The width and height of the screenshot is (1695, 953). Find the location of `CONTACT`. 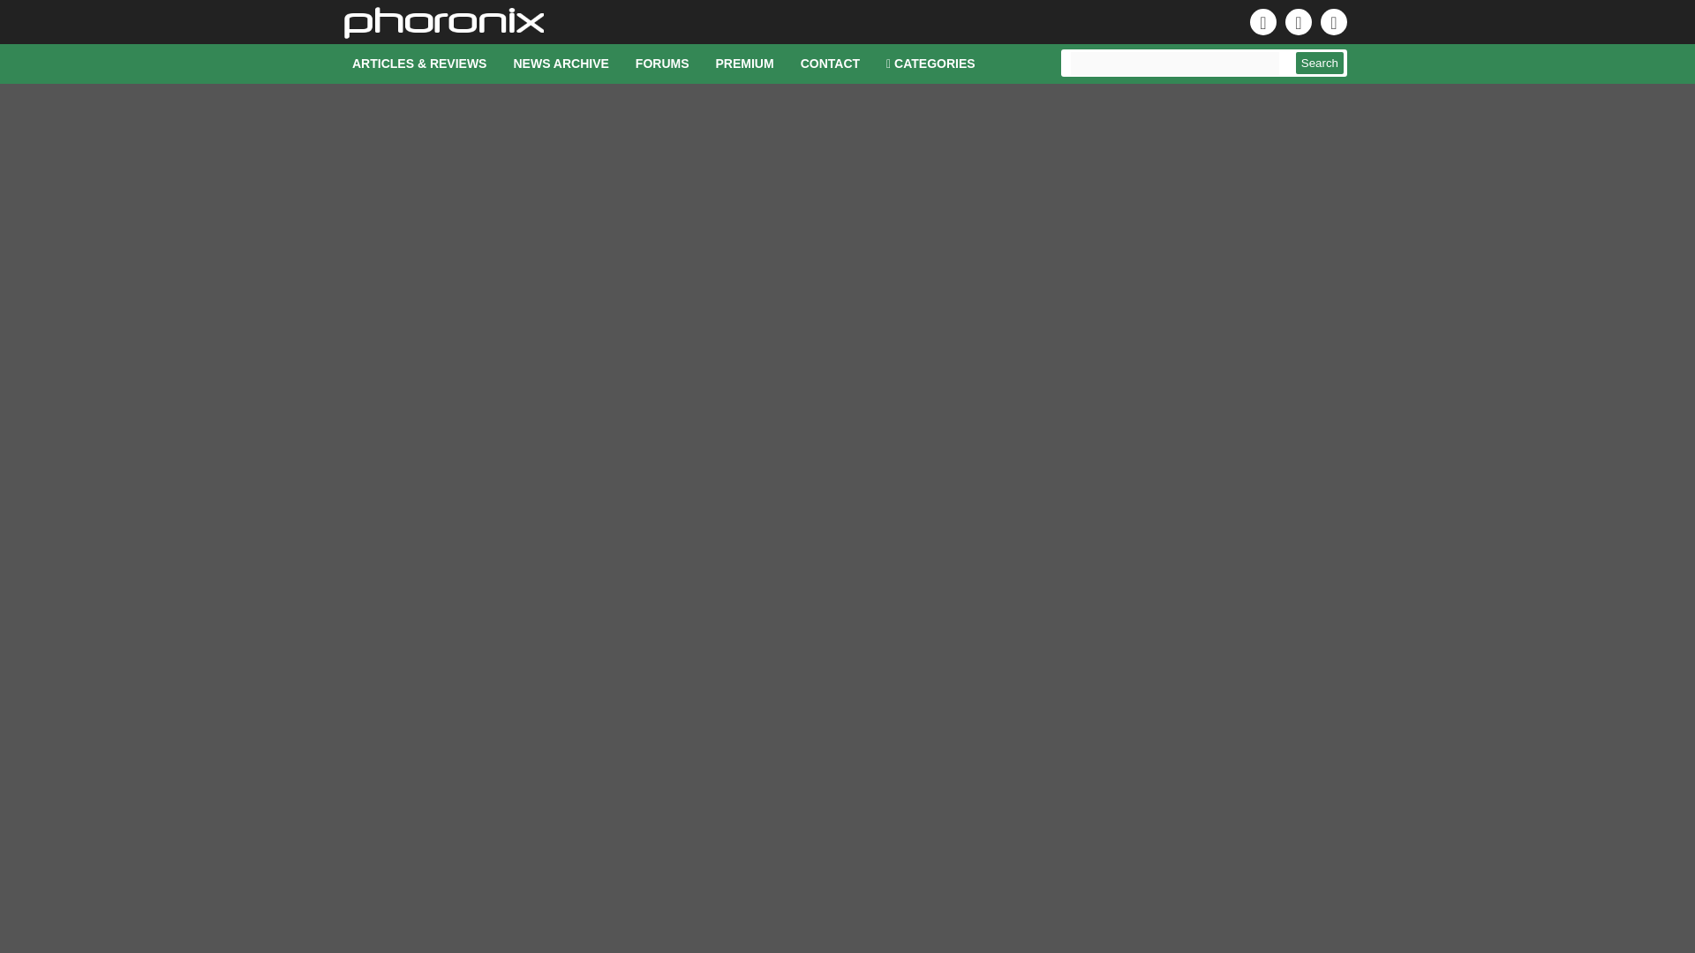

CONTACT is located at coordinates (830, 64).